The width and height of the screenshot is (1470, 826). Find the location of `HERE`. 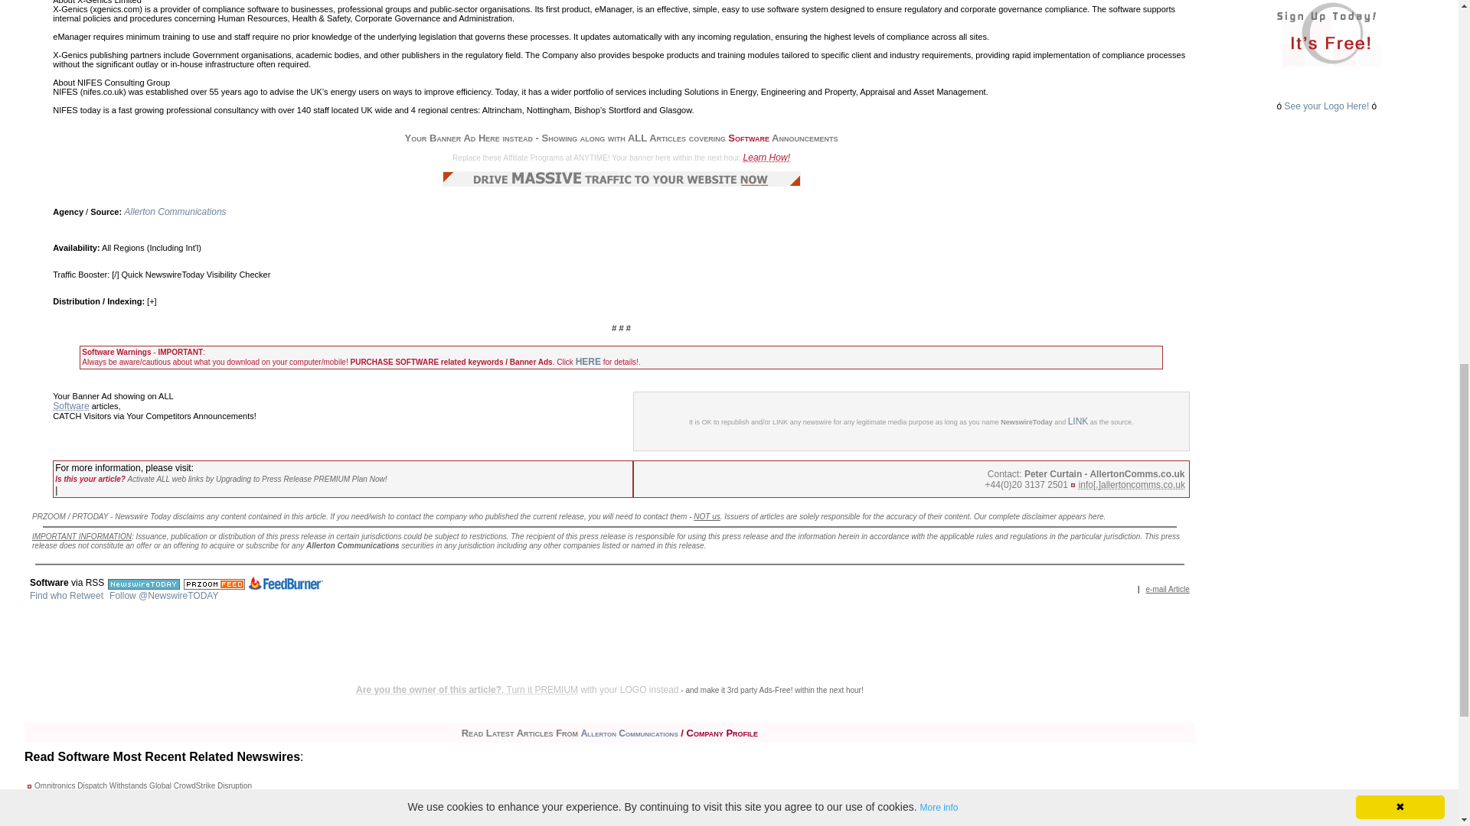

HERE is located at coordinates (588, 361).